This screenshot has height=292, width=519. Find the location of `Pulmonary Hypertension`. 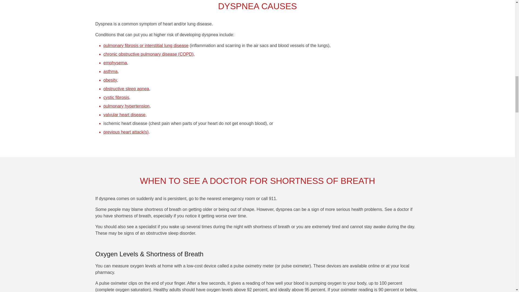

Pulmonary Hypertension is located at coordinates (126, 106).